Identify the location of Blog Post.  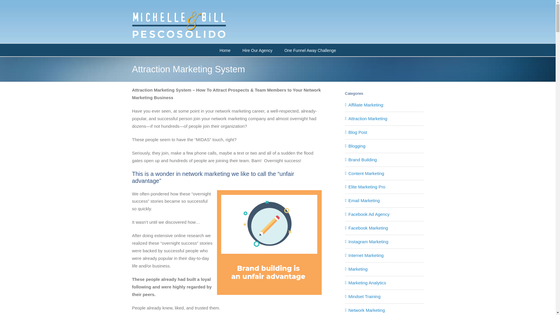
(384, 132).